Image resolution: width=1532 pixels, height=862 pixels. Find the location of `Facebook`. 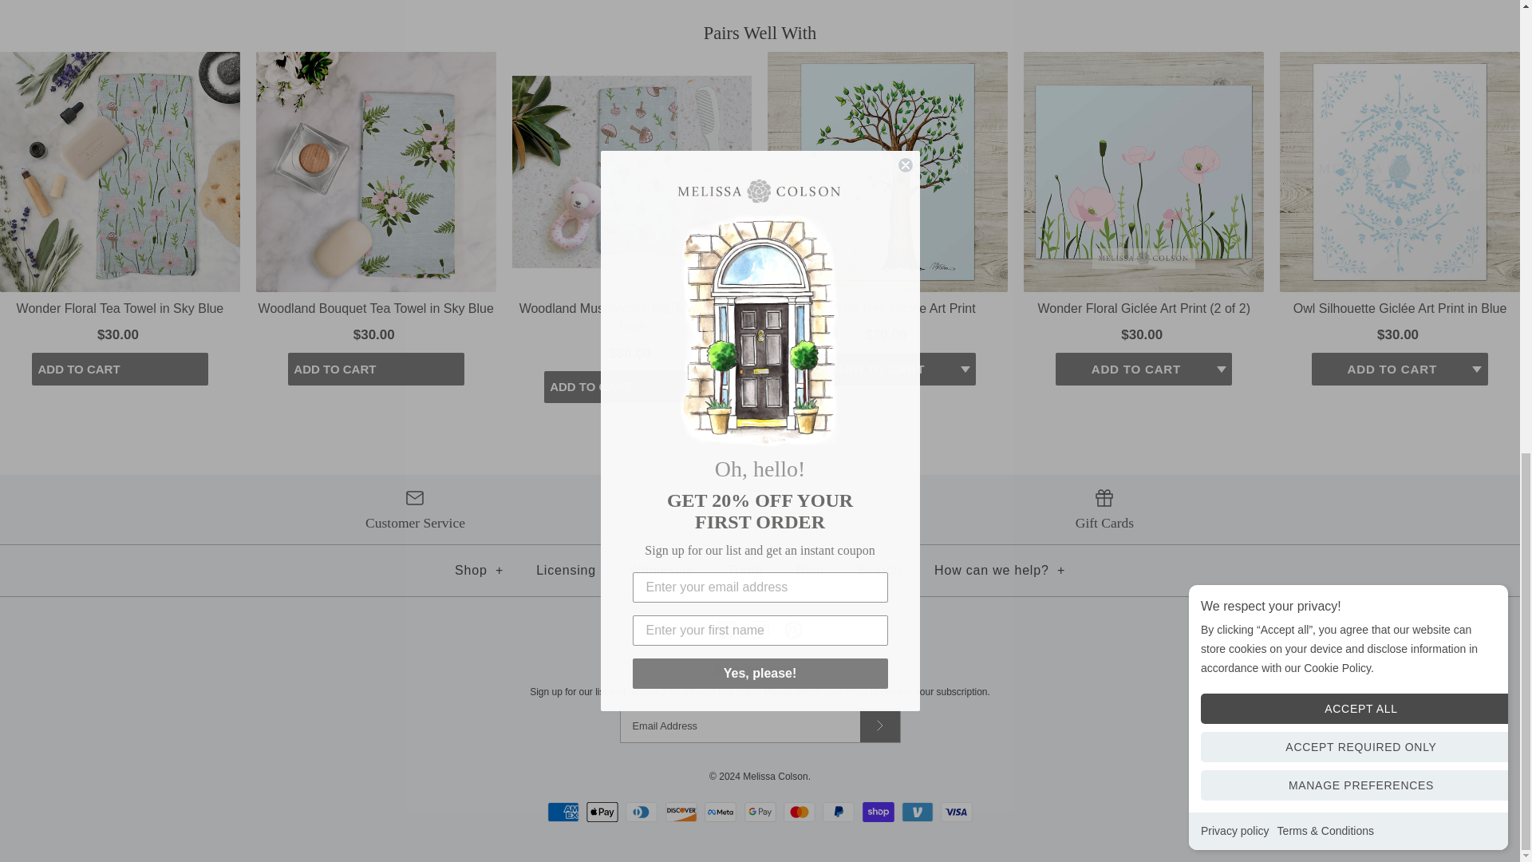

Facebook is located at coordinates (726, 630).